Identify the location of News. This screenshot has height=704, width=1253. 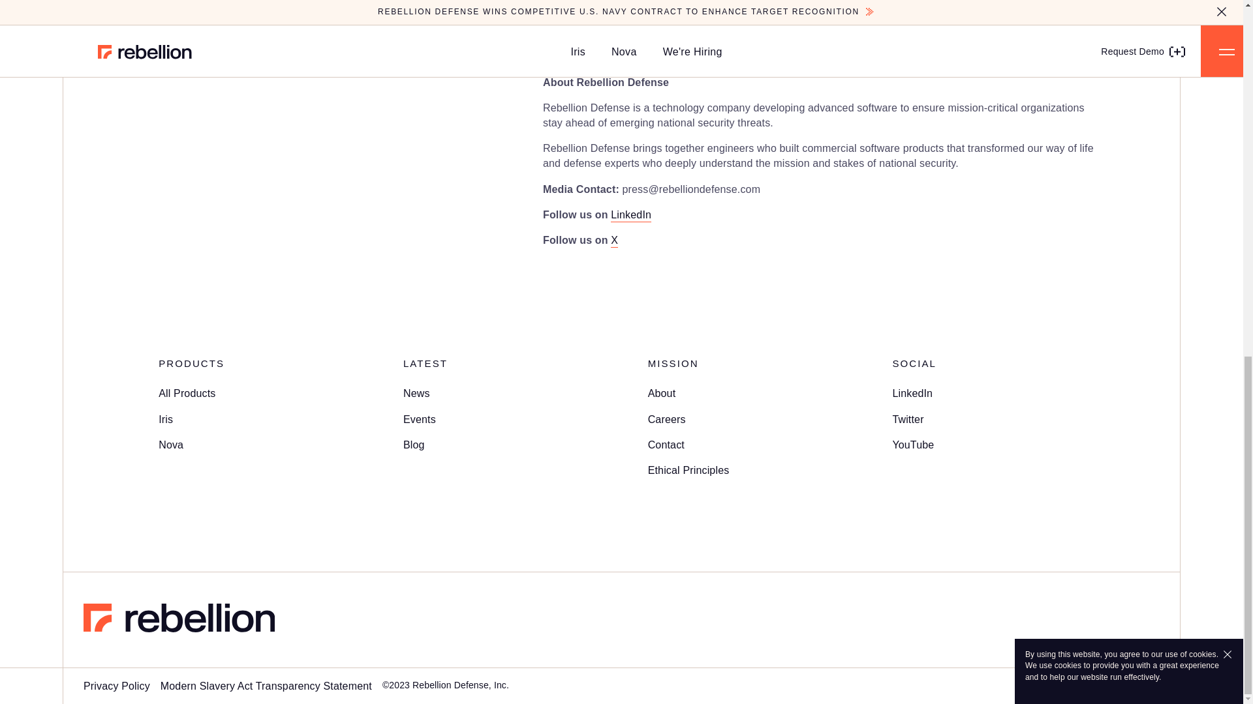
(416, 394).